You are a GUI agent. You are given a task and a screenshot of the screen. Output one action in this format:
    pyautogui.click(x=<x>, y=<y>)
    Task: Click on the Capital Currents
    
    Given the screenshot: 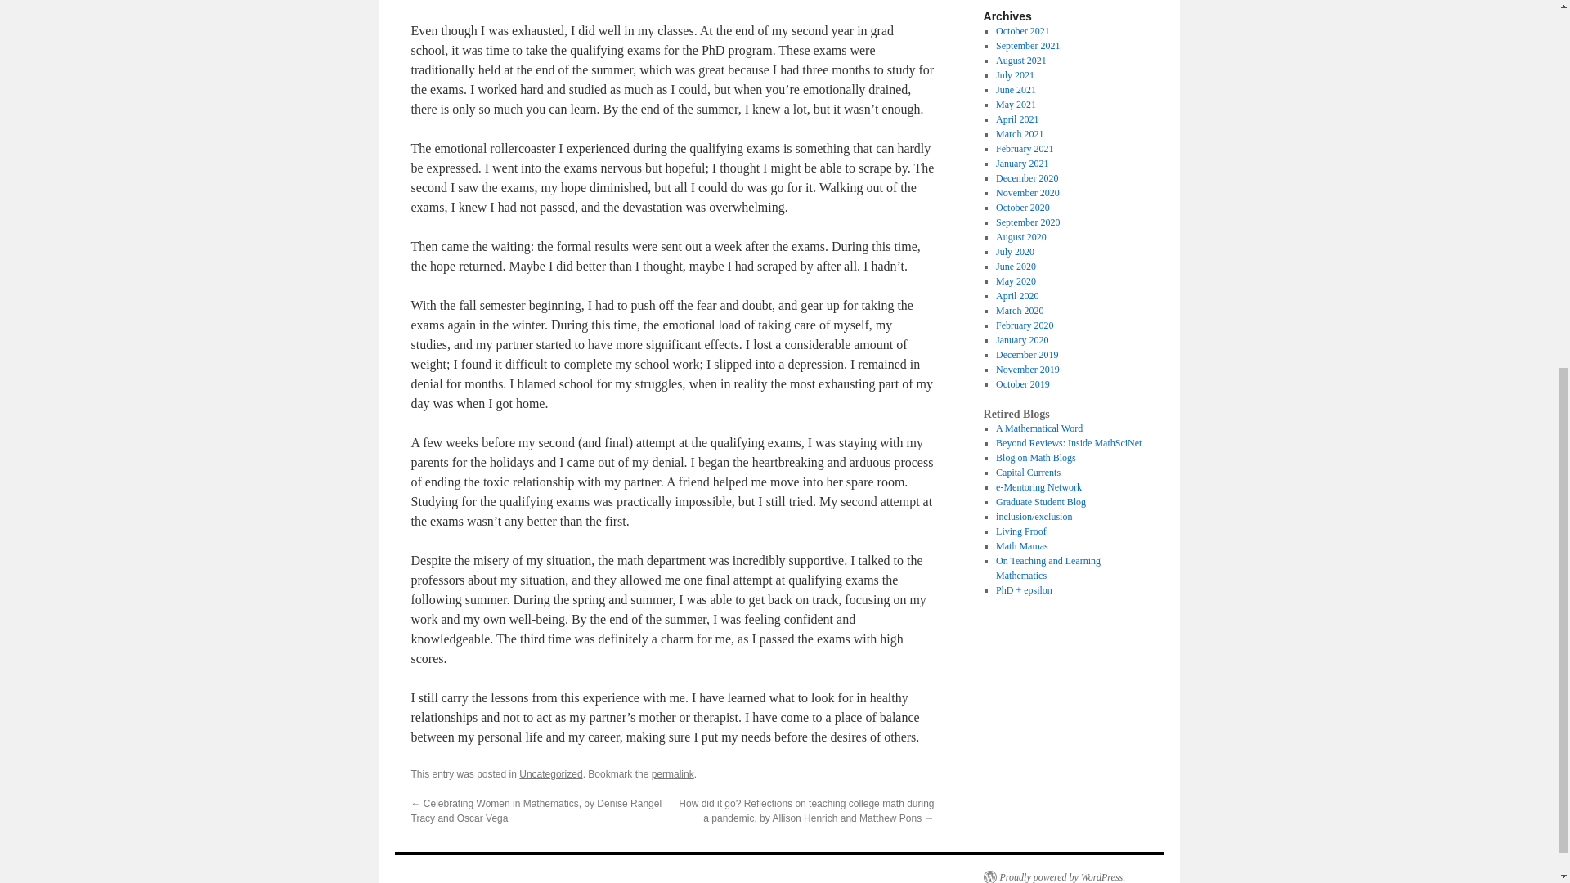 What is the action you would take?
    pyautogui.click(x=1028, y=473)
    